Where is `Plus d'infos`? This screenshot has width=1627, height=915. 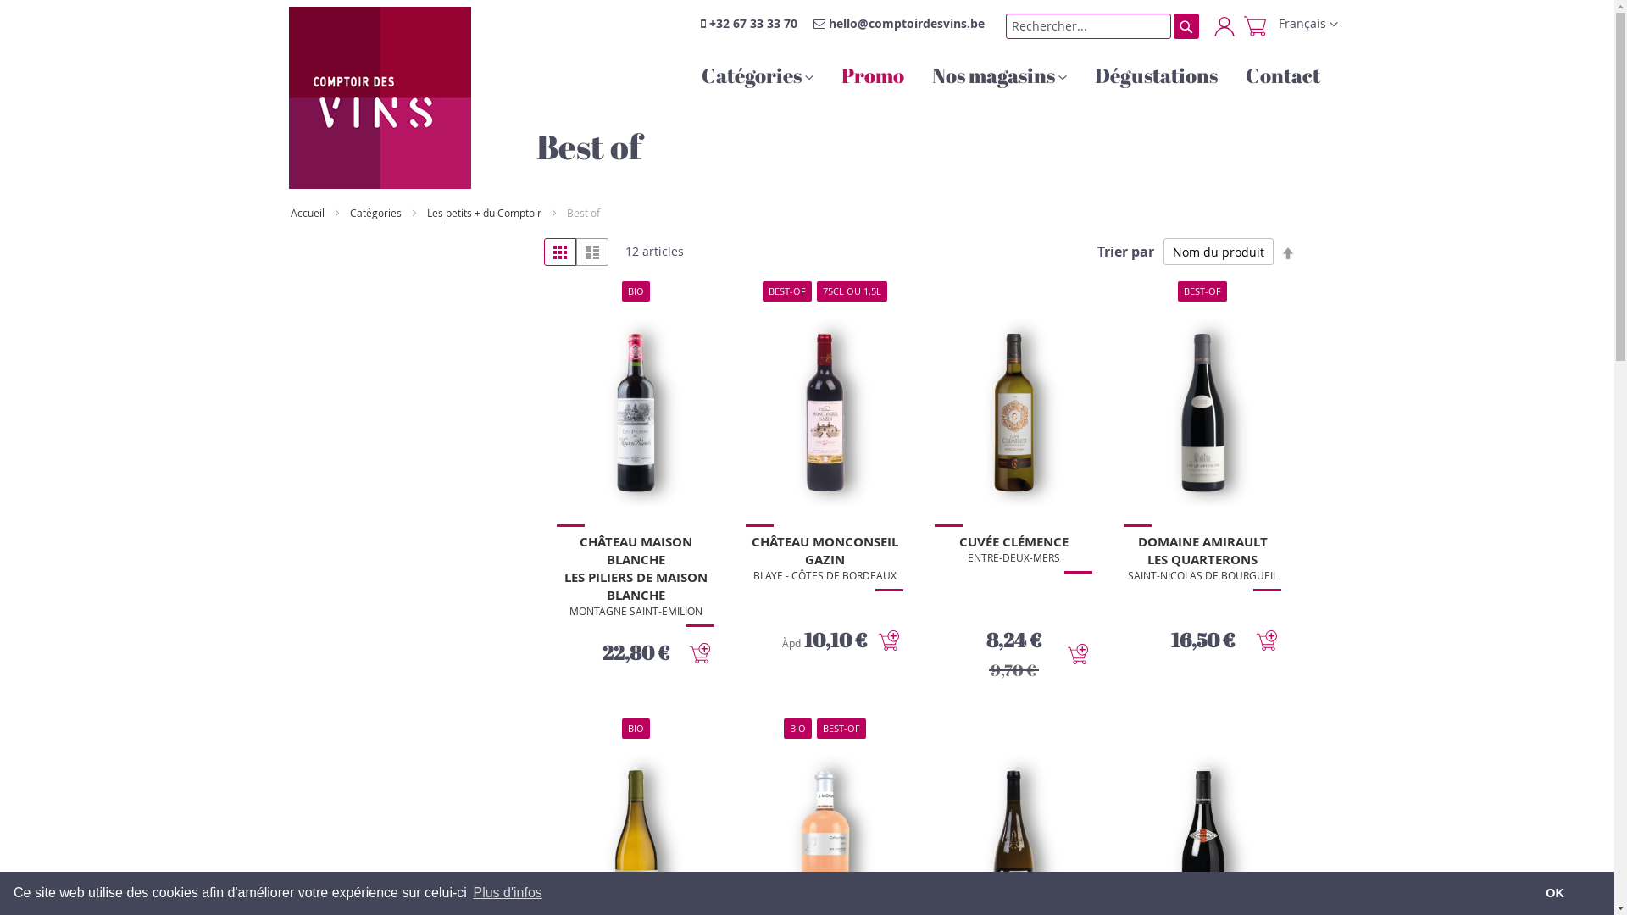
Plus d'infos is located at coordinates (508, 893).